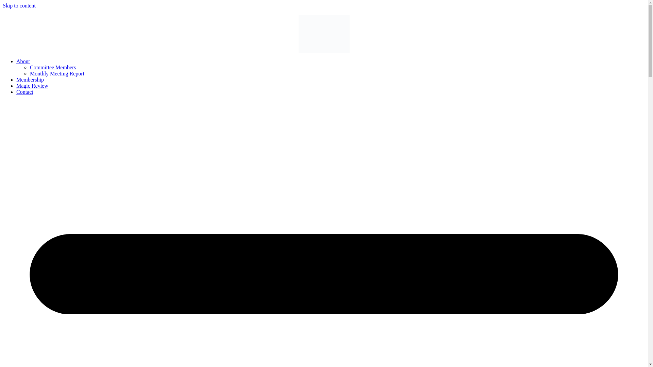 The image size is (653, 367). I want to click on Membership, so click(30, 80).